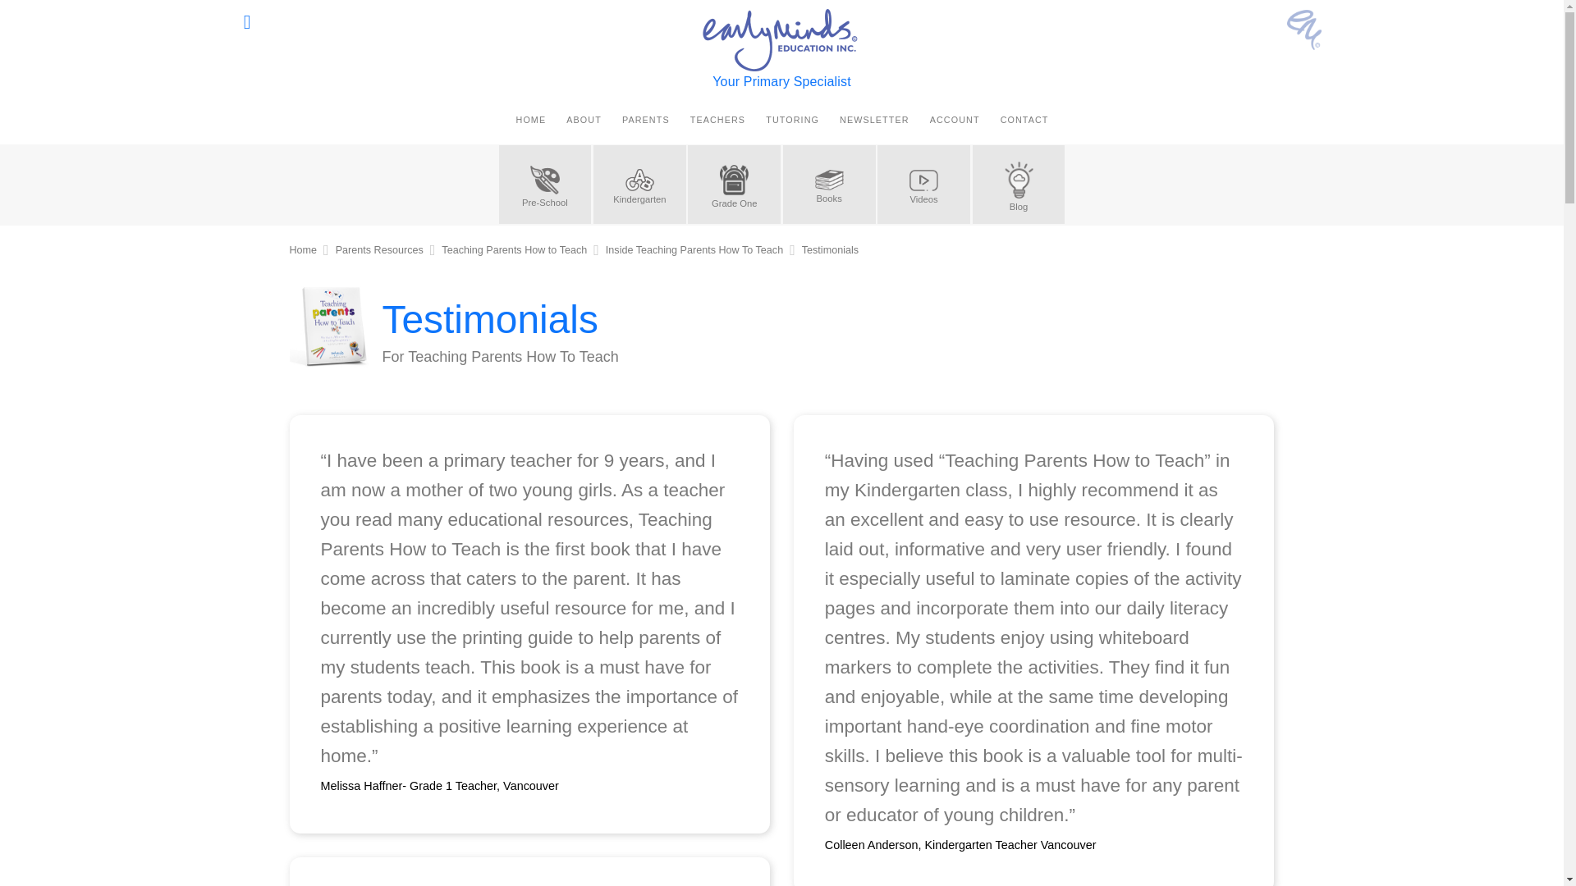 This screenshot has height=886, width=1576. I want to click on HOME, so click(530, 120).